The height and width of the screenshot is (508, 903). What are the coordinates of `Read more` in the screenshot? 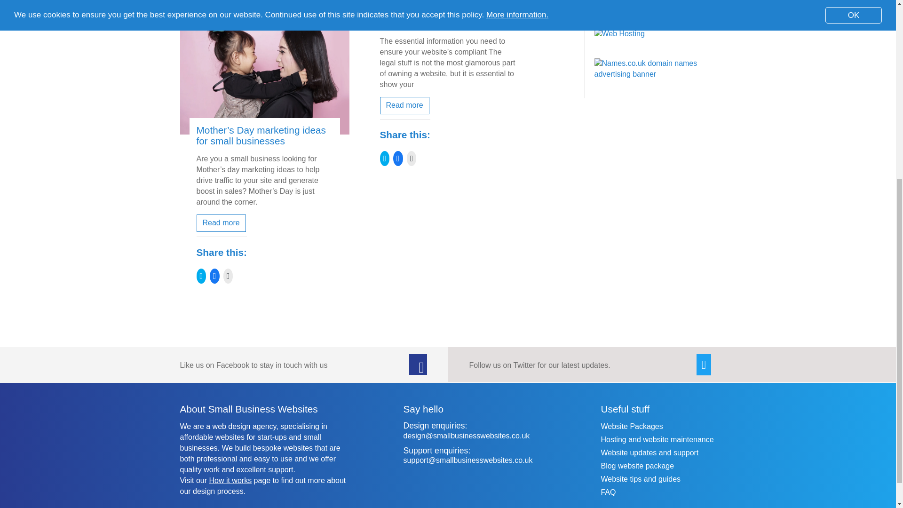 It's located at (404, 105).